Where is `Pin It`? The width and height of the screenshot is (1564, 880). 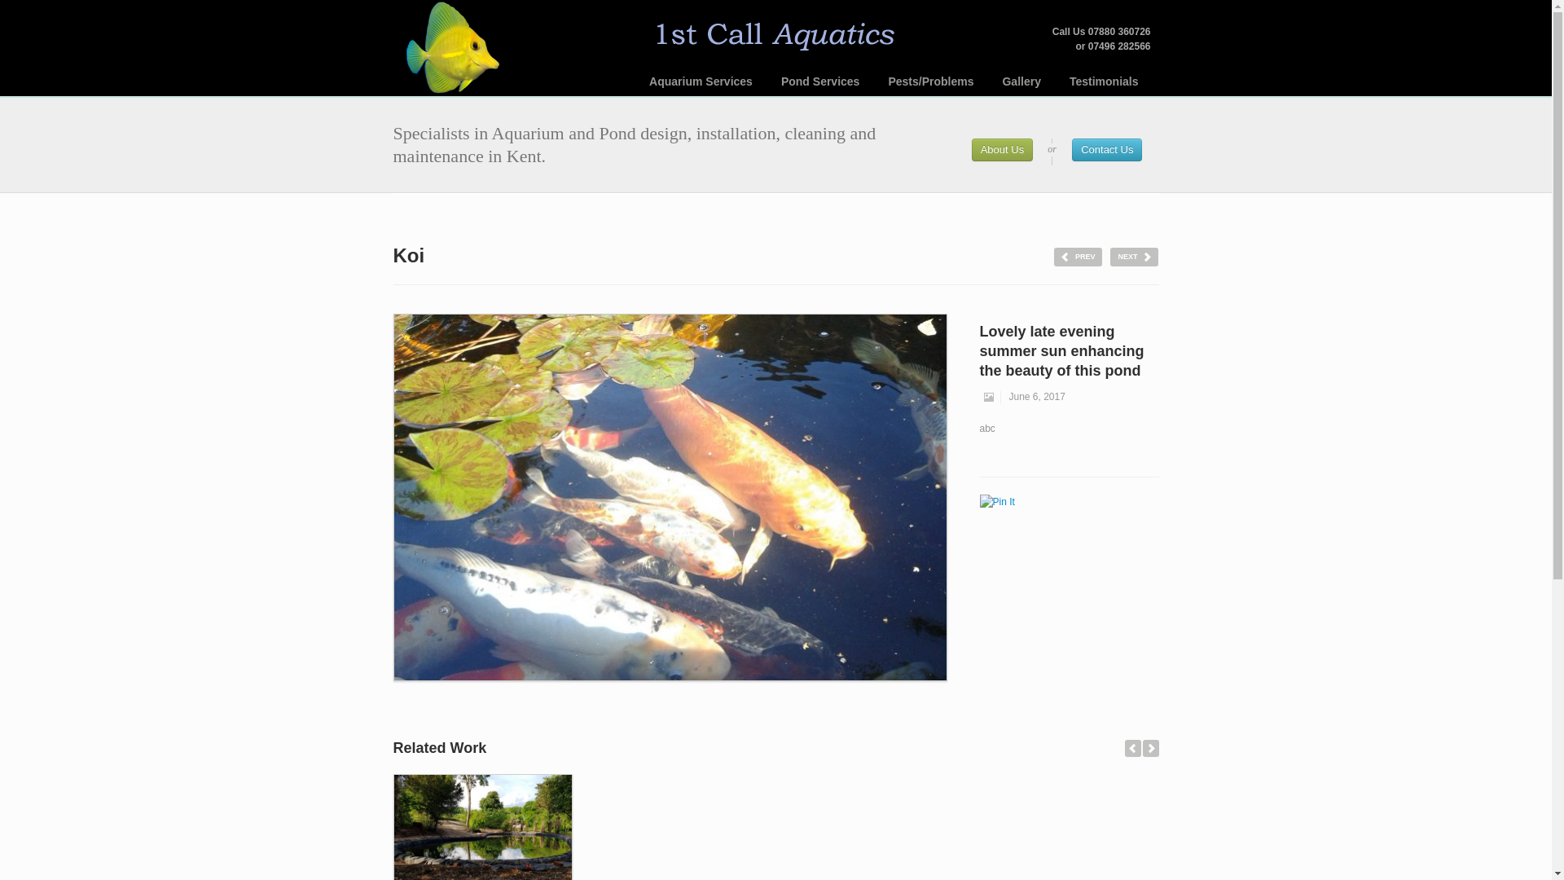 Pin It is located at coordinates (995, 502).